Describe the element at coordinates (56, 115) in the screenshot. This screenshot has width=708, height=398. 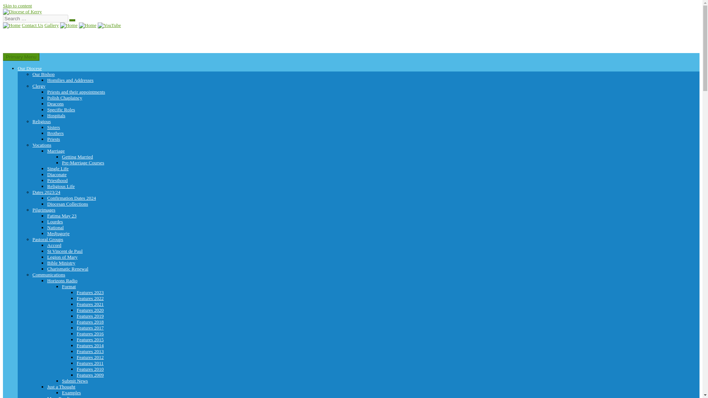
I see `Hospitals` at that location.